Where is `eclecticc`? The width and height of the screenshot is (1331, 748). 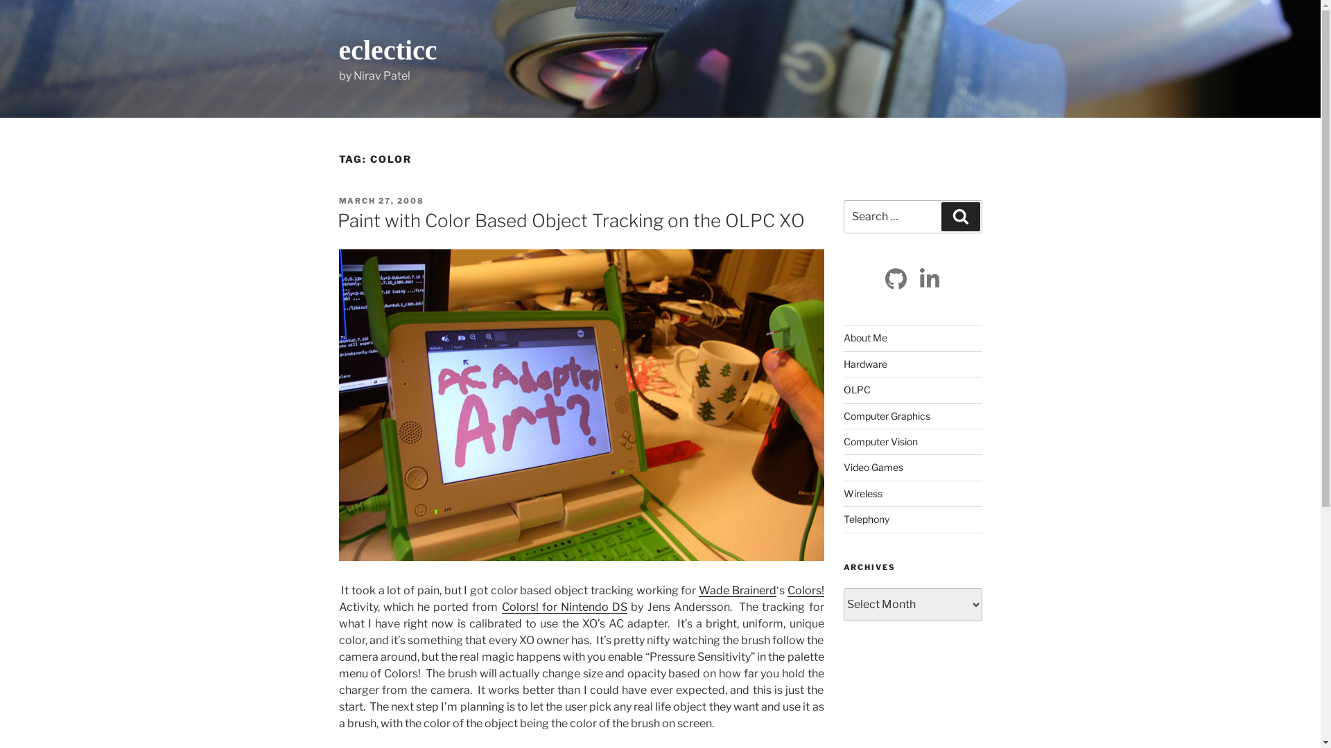 eclecticc is located at coordinates (388, 50).